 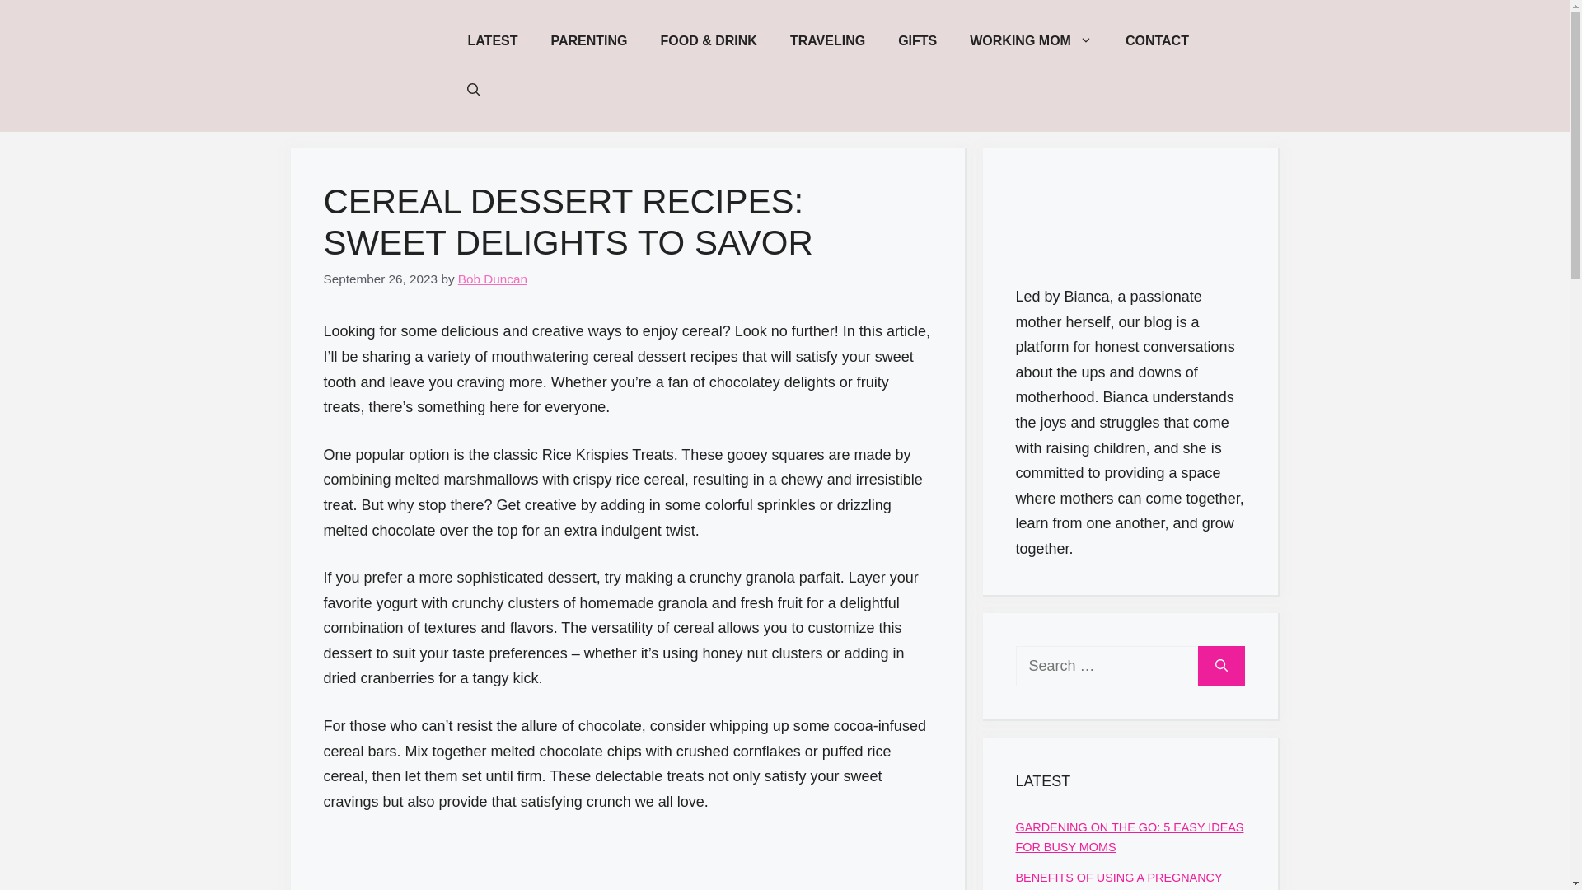 I want to click on BENEFITS OF USING A PREGNANCY PILLOW, so click(x=1118, y=880).